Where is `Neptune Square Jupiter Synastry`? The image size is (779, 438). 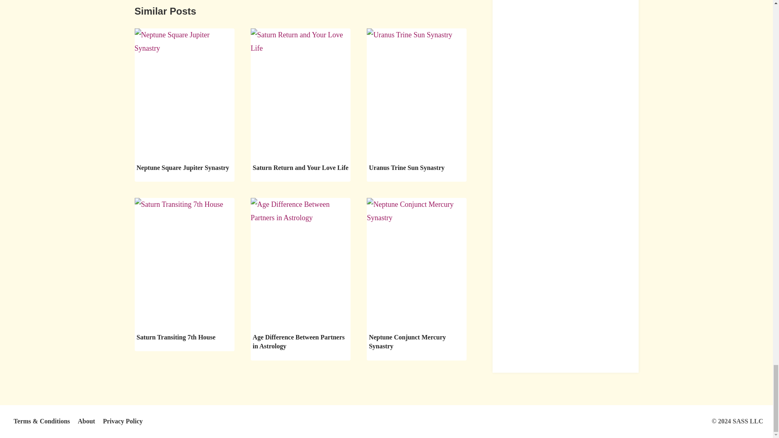 Neptune Square Jupiter Synastry is located at coordinates (183, 168).